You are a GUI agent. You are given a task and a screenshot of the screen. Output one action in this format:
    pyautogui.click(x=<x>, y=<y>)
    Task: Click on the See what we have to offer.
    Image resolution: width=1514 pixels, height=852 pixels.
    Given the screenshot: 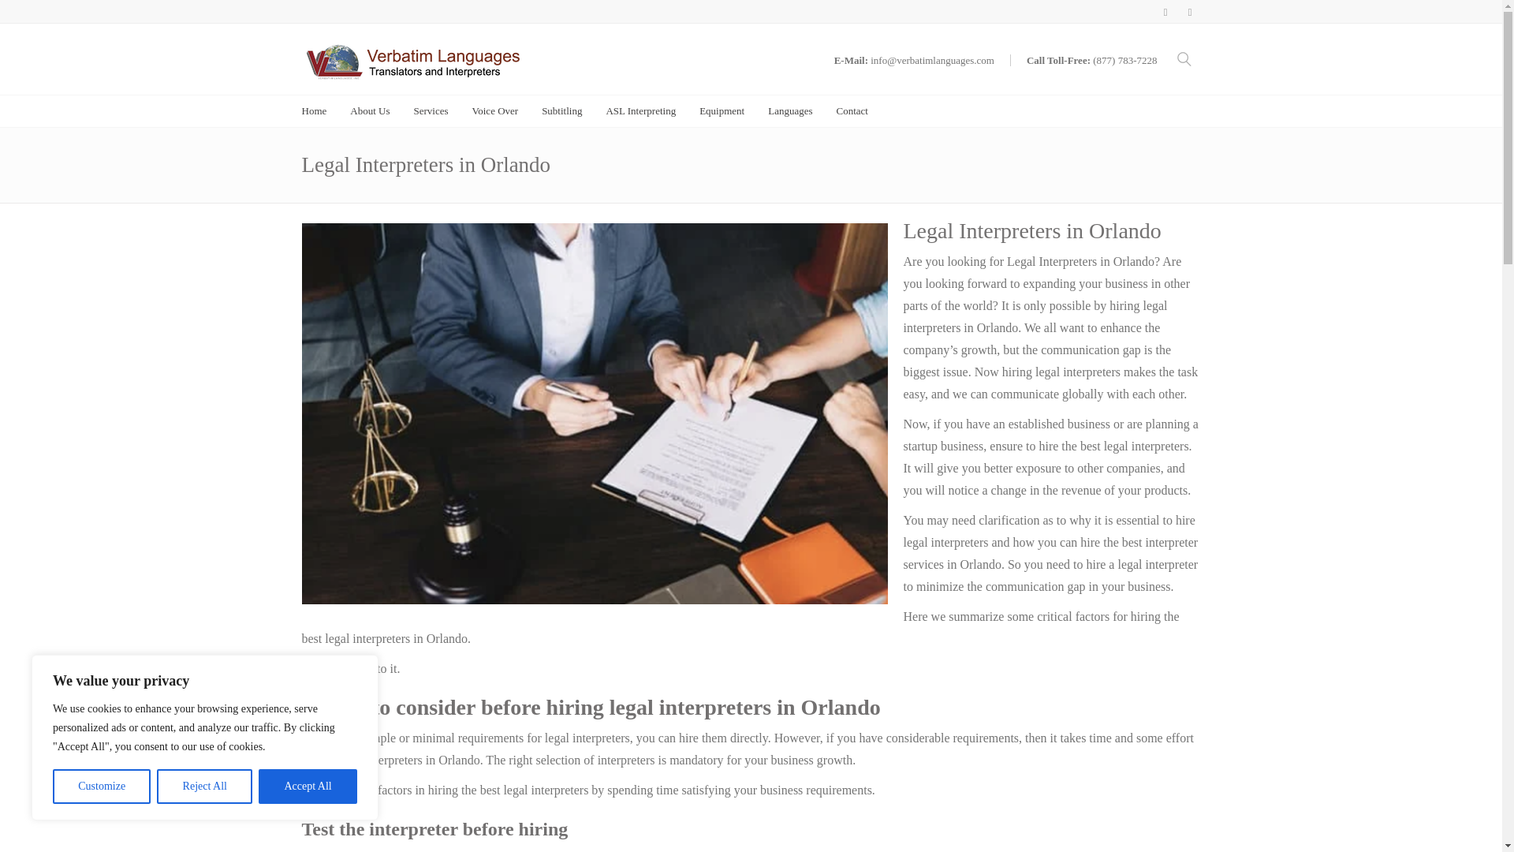 What is the action you would take?
    pyautogui.click(x=431, y=110)
    